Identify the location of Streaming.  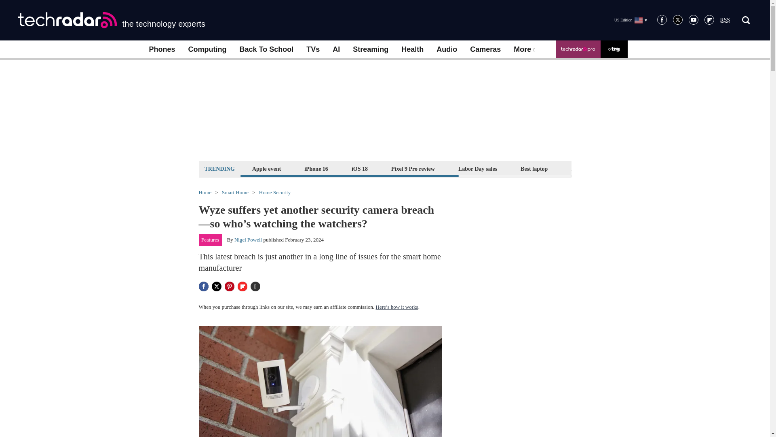
(370, 49).